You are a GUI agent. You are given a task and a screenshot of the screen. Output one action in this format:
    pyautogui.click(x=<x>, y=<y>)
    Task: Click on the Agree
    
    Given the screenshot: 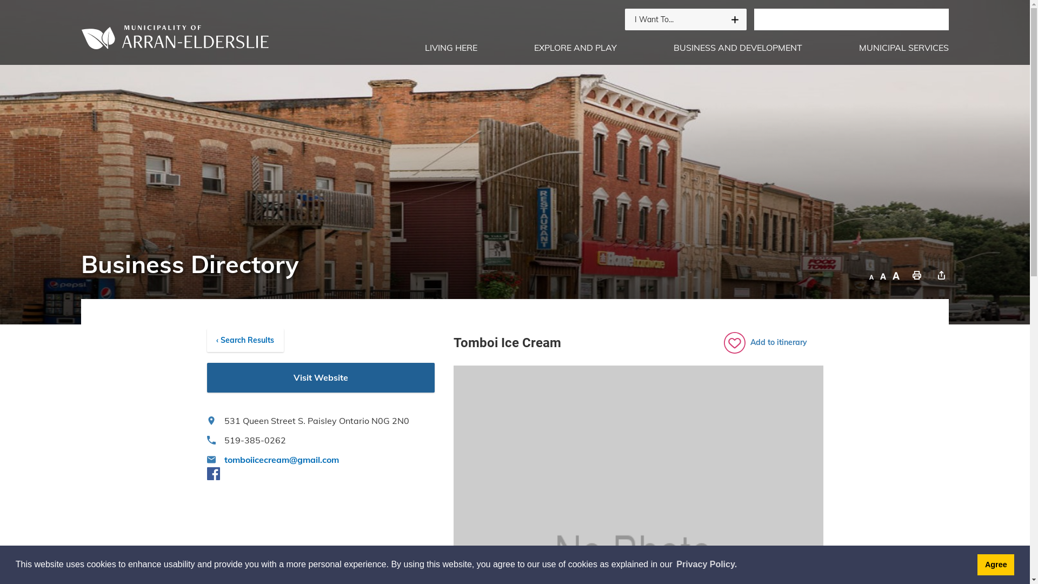 What is the action you would take?
    pyautogui.click(x=996, y=565)
    